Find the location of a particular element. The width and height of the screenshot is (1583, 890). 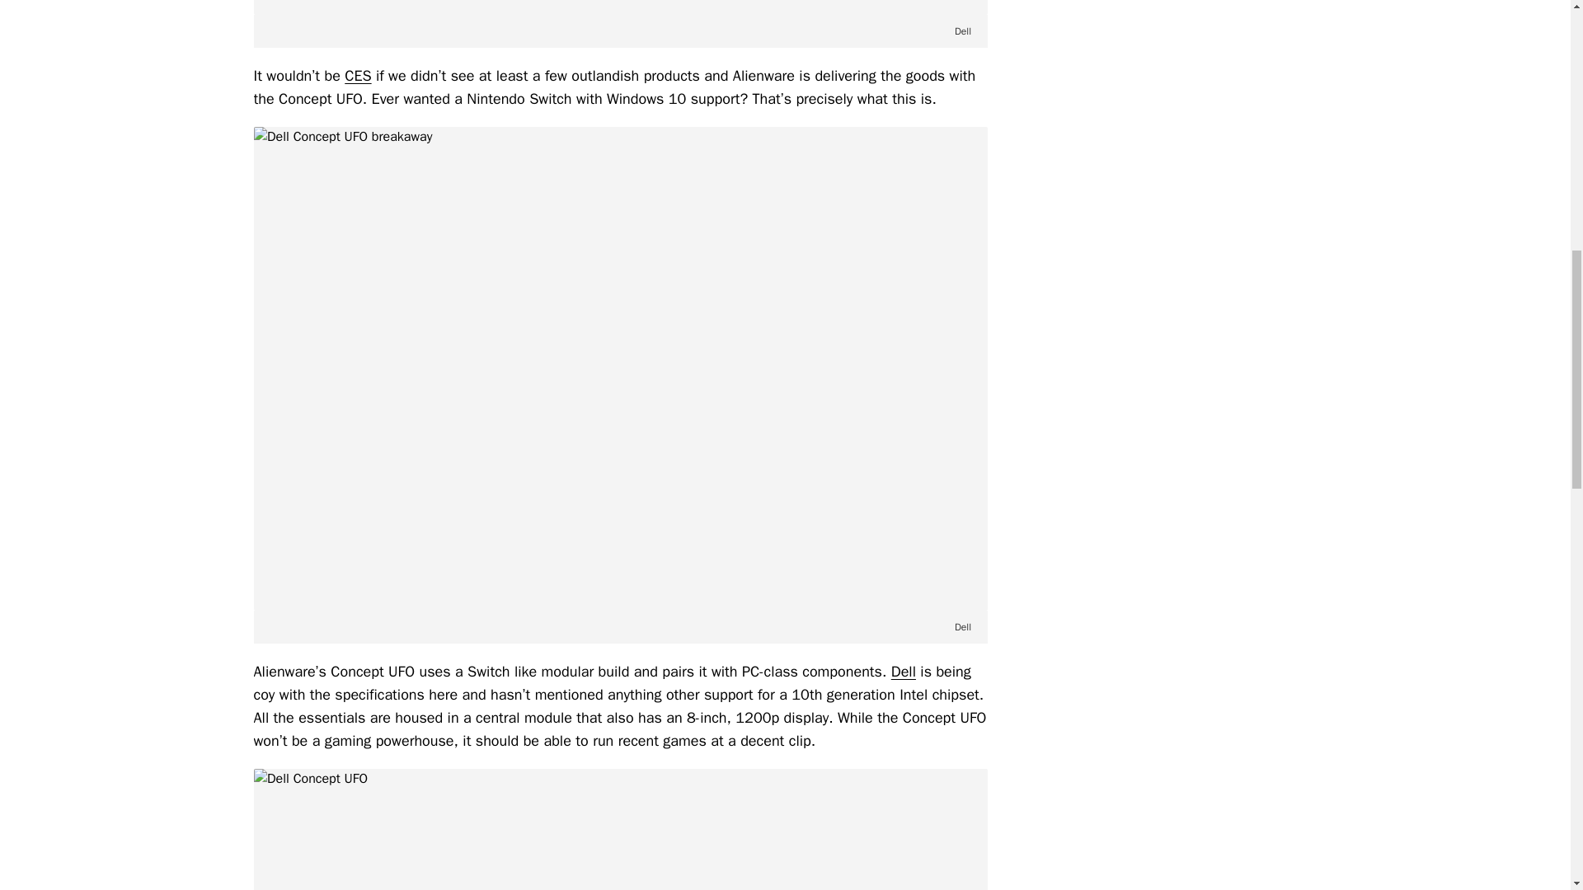

Dell Concept UFO in hand is located at coordinates (620, 7).